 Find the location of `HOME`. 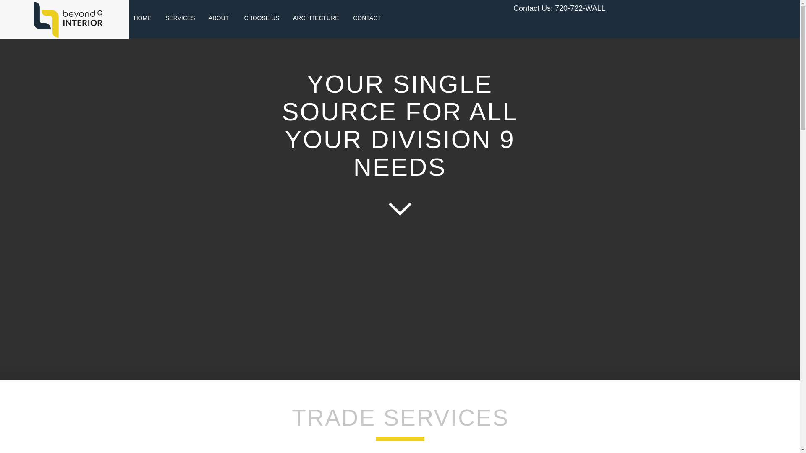

HOME is located at coordinates (142, 18).